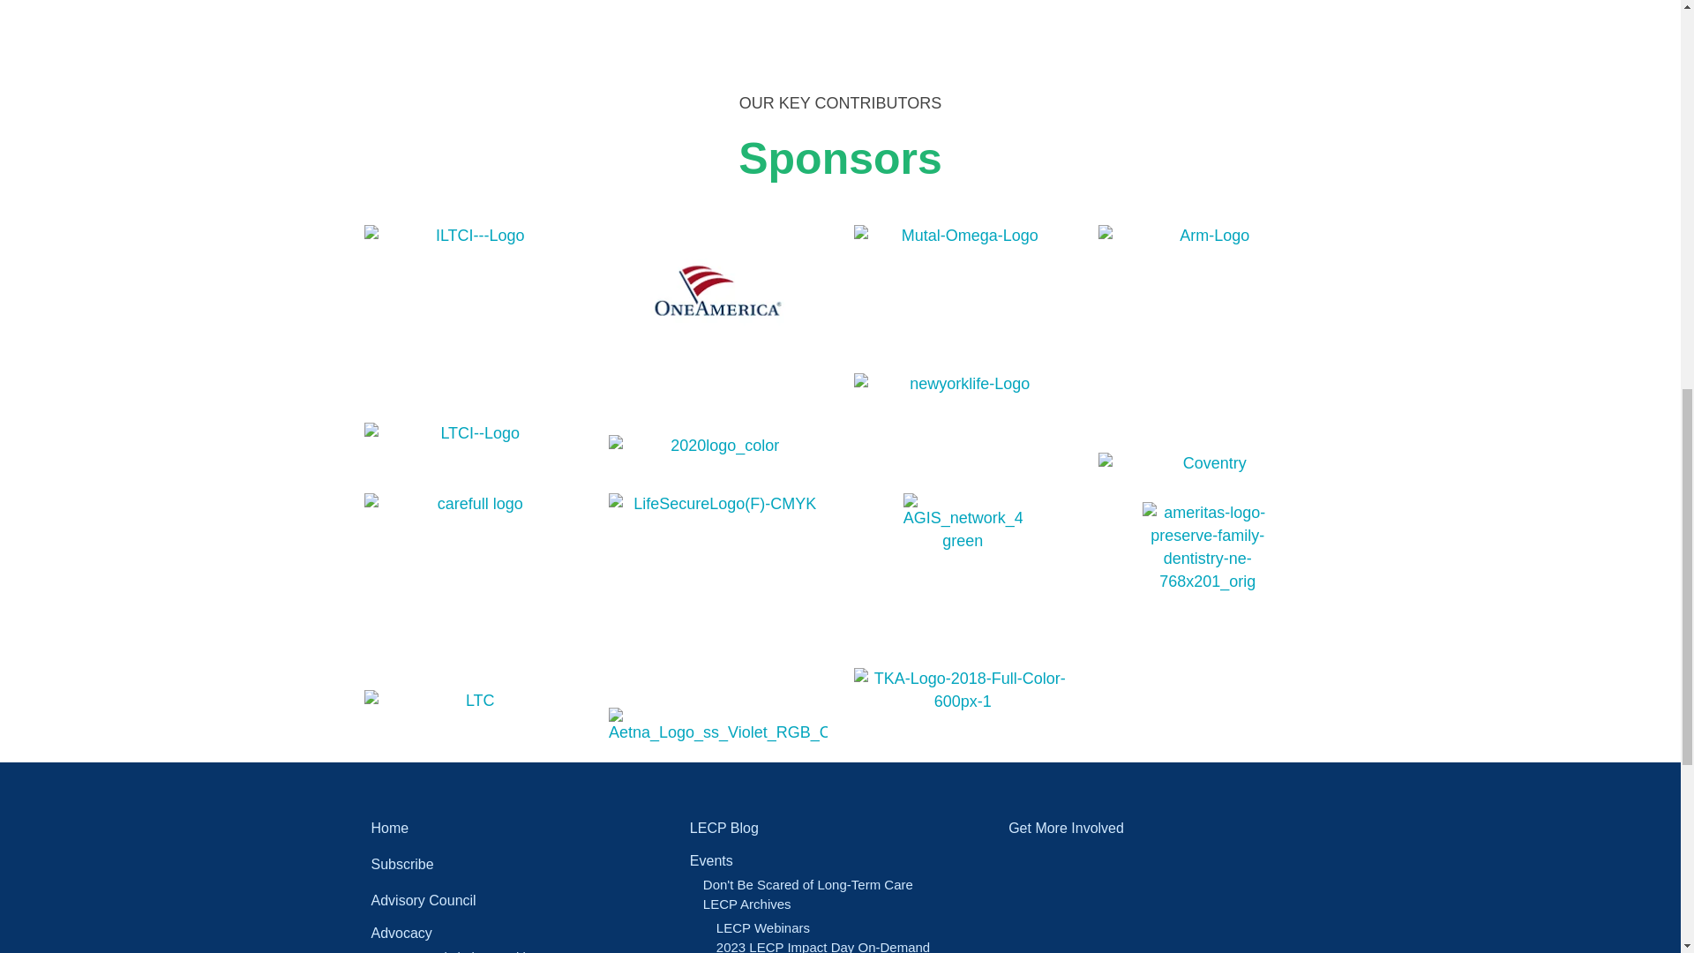  What do you see at coordinates (521, 900) in the screenshot?
I see `Advisory Council` at bounding box center [521, 900].